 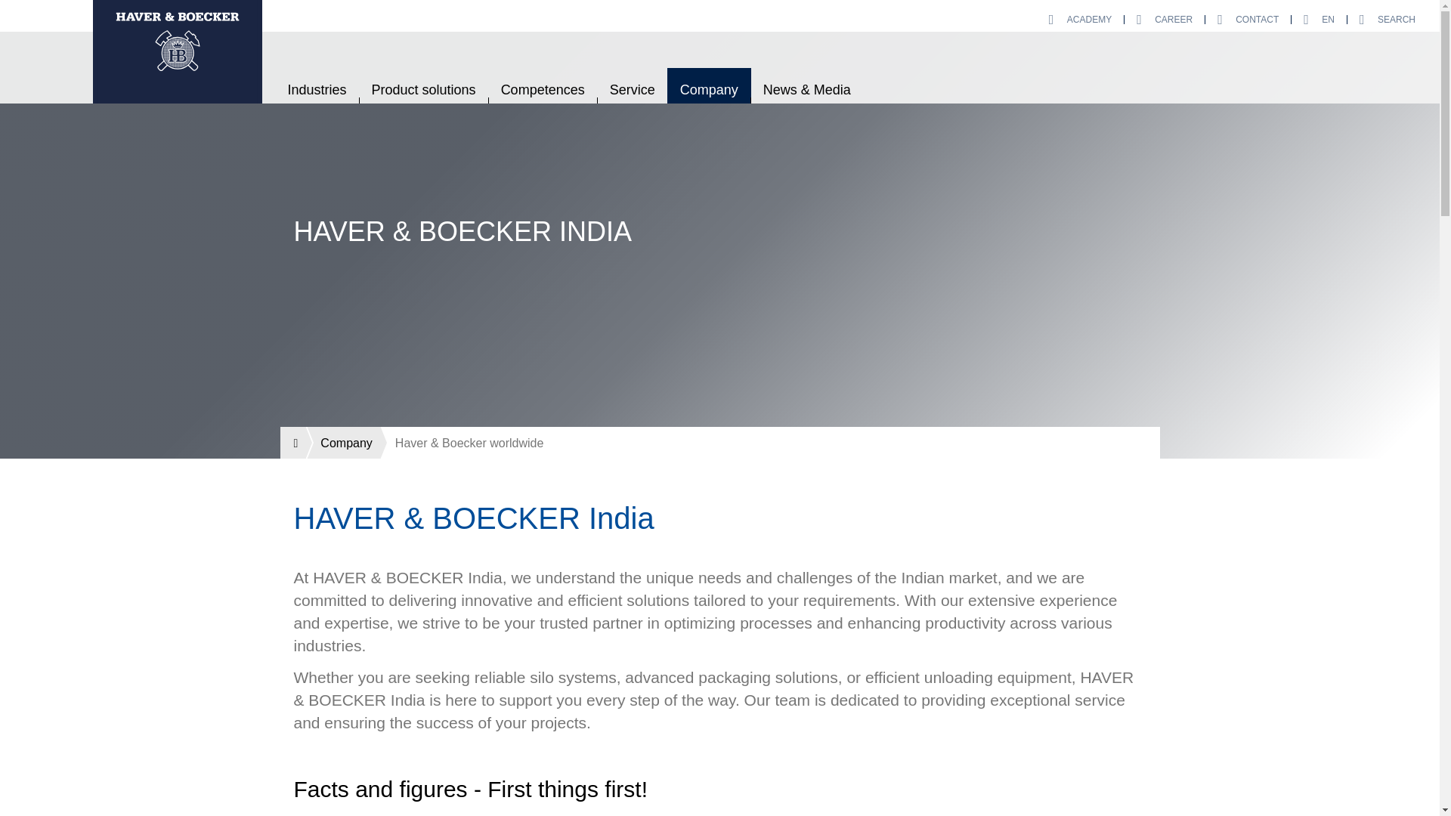 What do you see at coordinates (342, 442) in the screenshot?
I see `Company` at bounding box center [342, 442].